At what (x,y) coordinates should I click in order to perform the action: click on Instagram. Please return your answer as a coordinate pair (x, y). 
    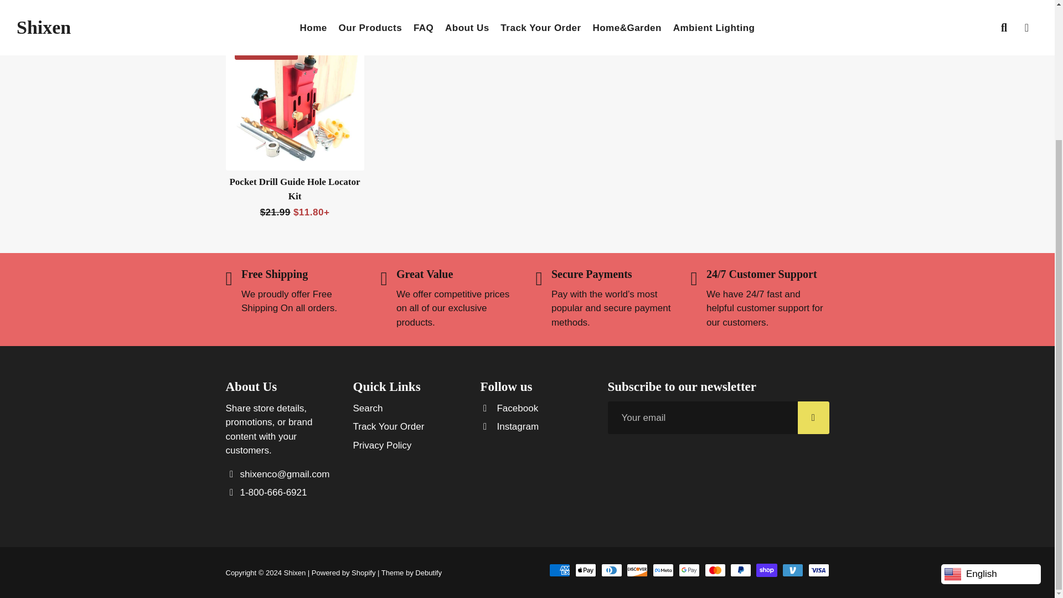
    Looking at the image, I should click on (509, 427).